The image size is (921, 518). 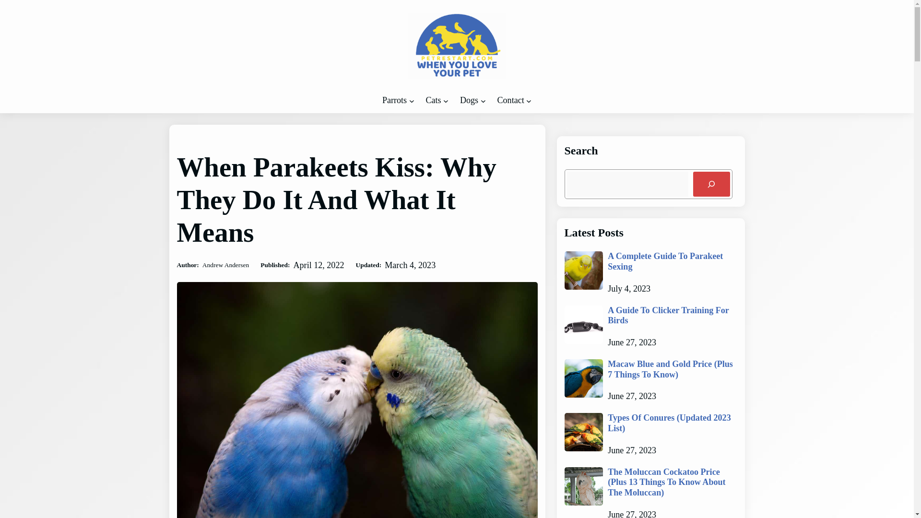 I want to click on Parrots, so click(x=394, y=100).